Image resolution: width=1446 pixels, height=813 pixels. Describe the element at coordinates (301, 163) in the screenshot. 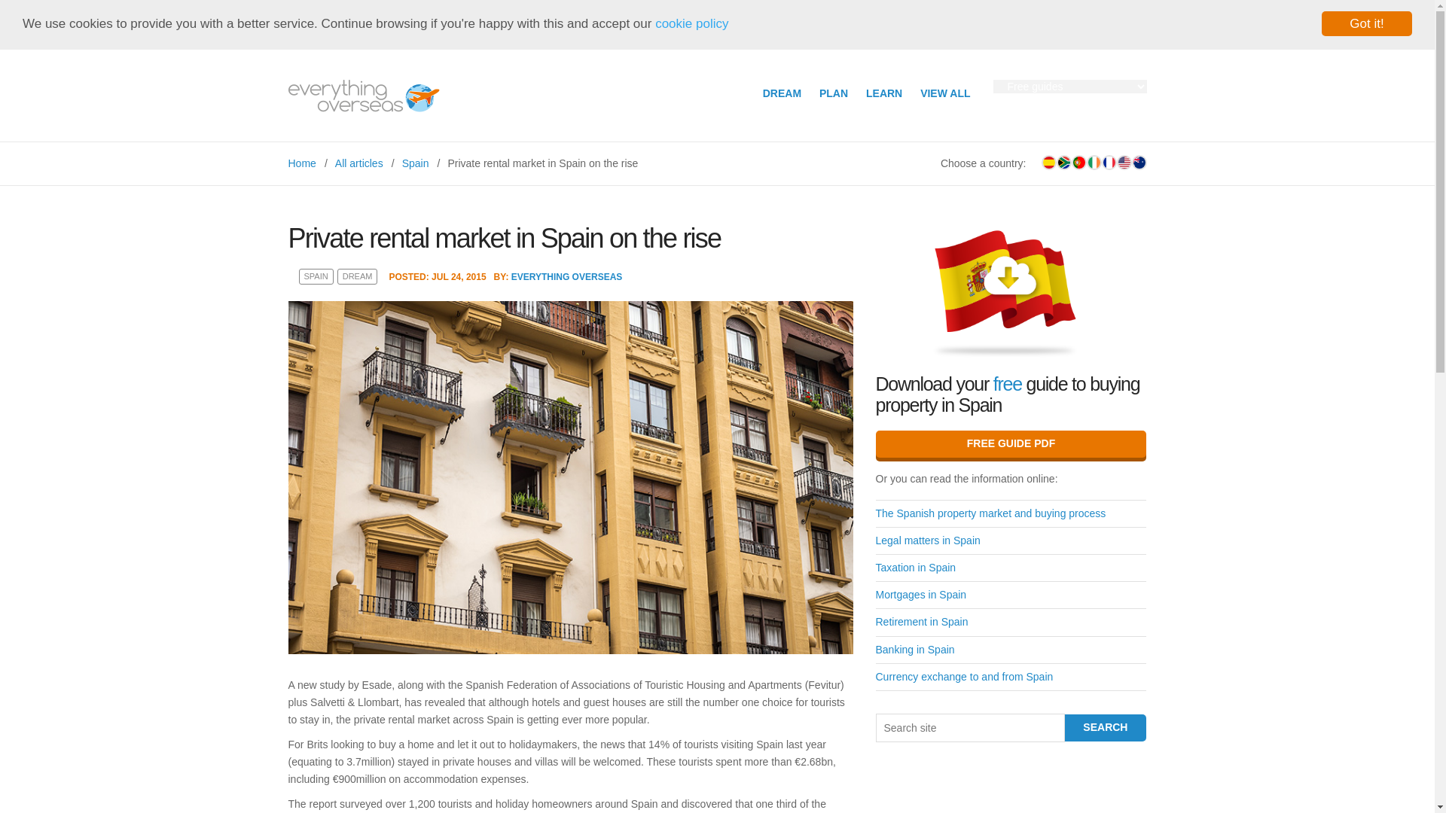

I see `Home` at that location.